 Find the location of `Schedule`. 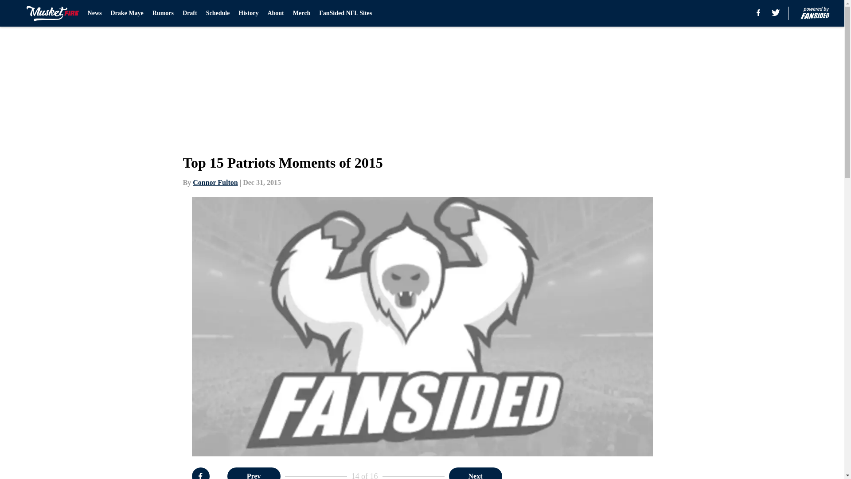

Schedule is located at coordinates (218, 13).